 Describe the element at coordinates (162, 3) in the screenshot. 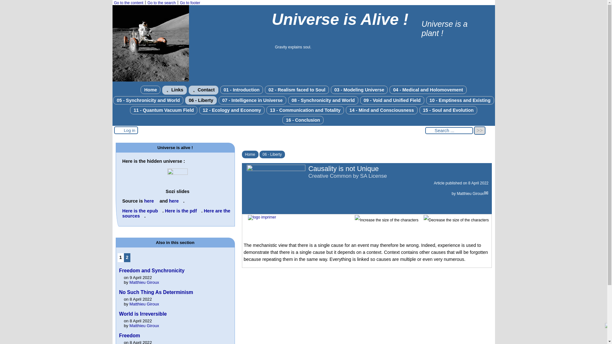

I see `Go to the search` at that location.